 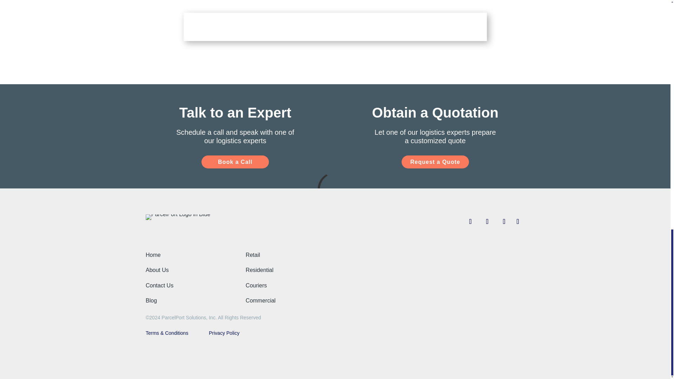 What do you see at coordinates (157, 270) in the screenshot?
I see `About Us` at bounding box center [157, 270].